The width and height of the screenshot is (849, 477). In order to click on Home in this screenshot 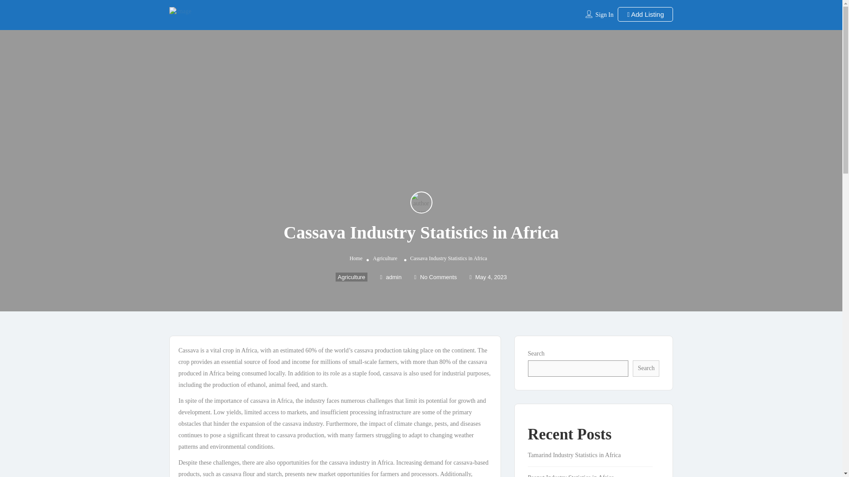, I will do `click(356, 258)`.